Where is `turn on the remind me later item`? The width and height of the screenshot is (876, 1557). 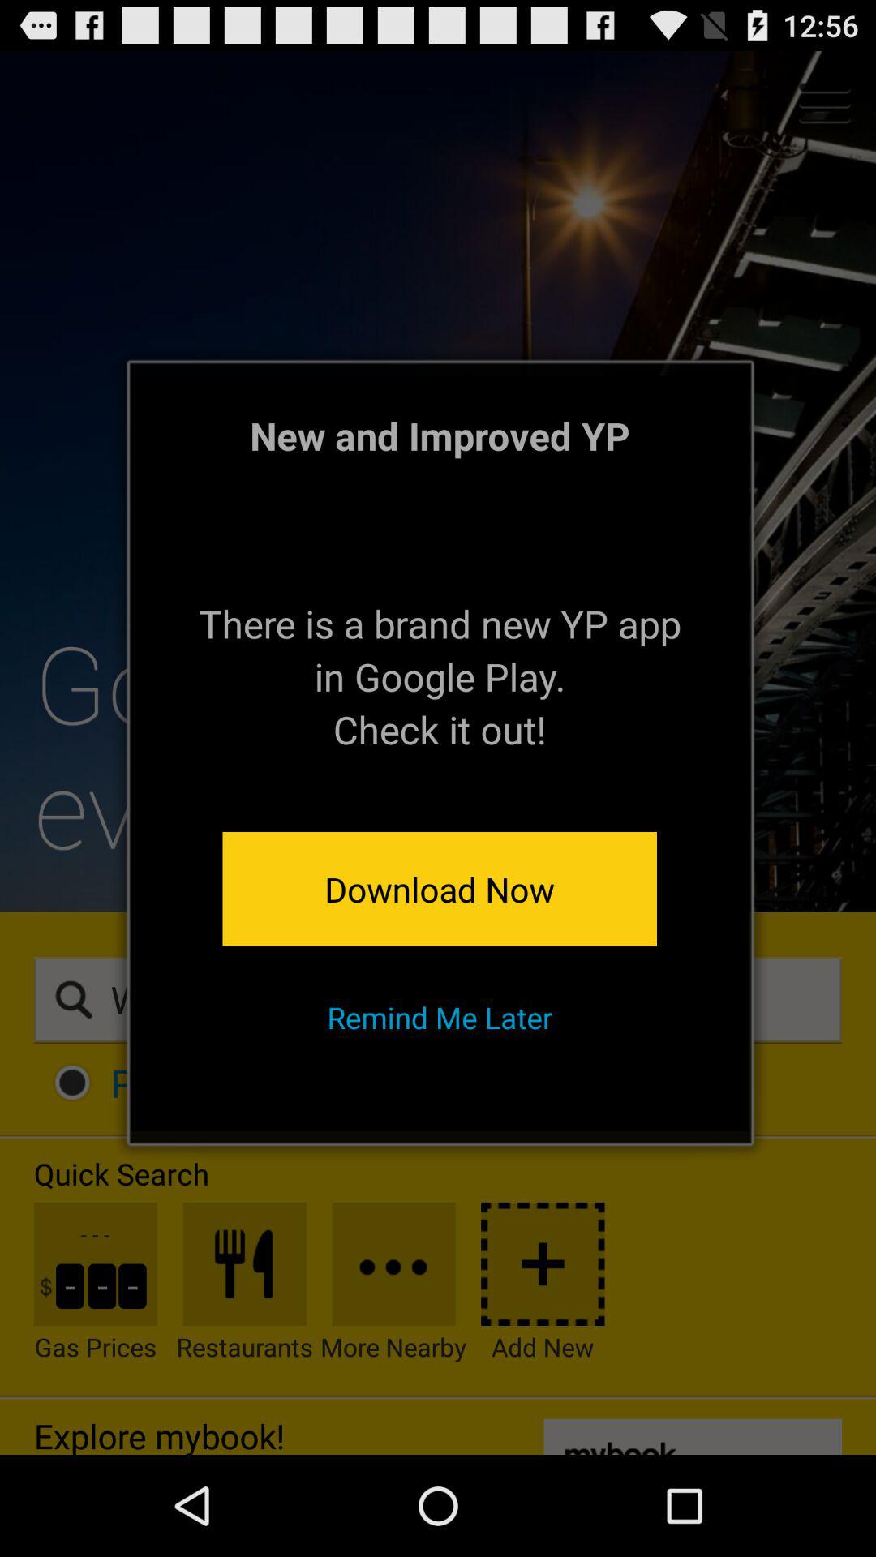
turn on the remind me later item is located at coordinates (440, 1017).